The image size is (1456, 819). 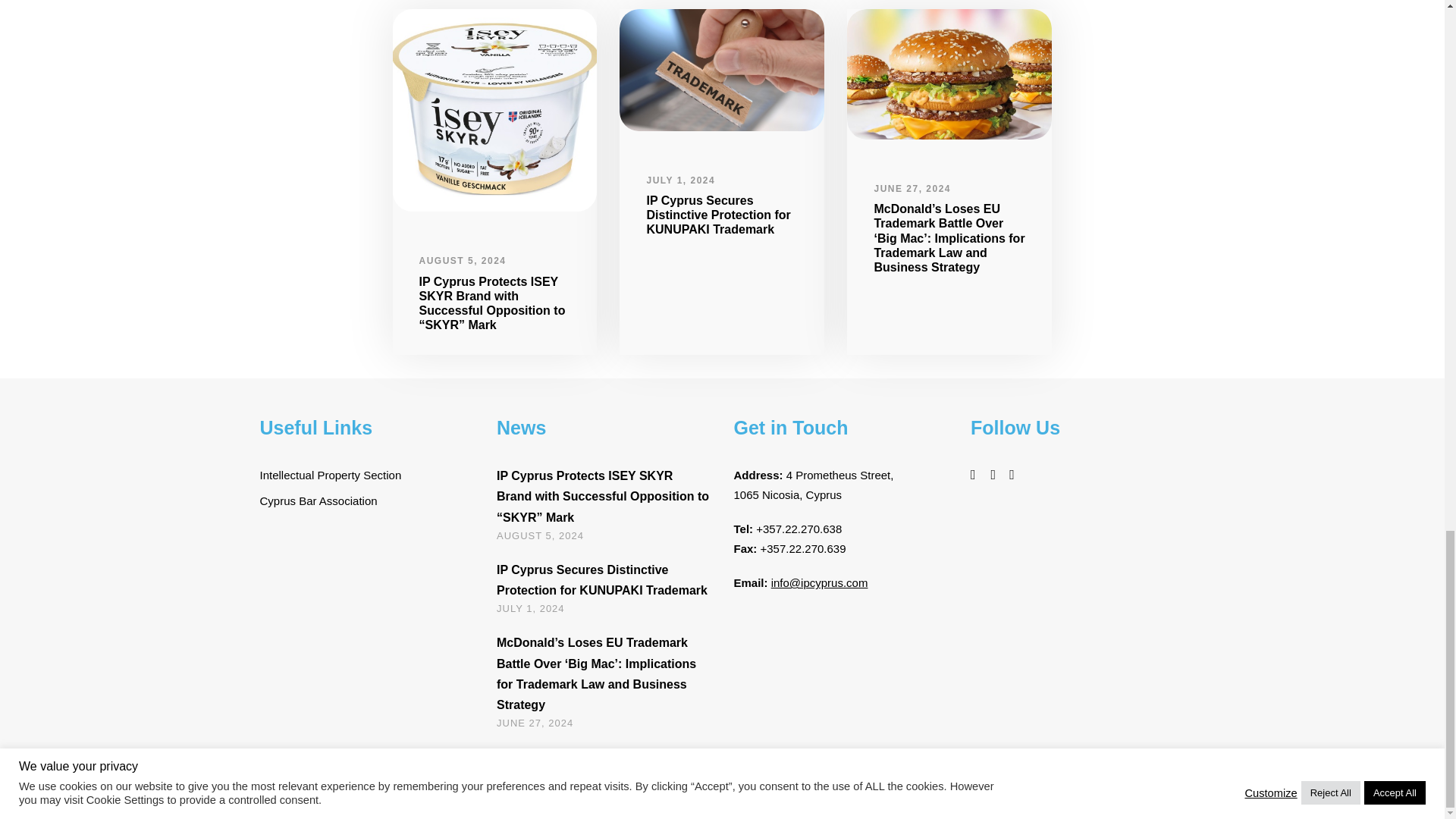 What do you see at coordinates (540, 535) in the screenshot?
I see `AUGUST 5, 2024` at bounding box center [540, 535].